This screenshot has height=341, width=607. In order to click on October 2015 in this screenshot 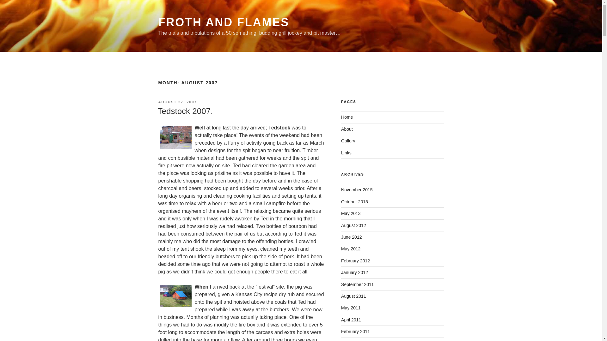, I will do `click(354, 201)`.